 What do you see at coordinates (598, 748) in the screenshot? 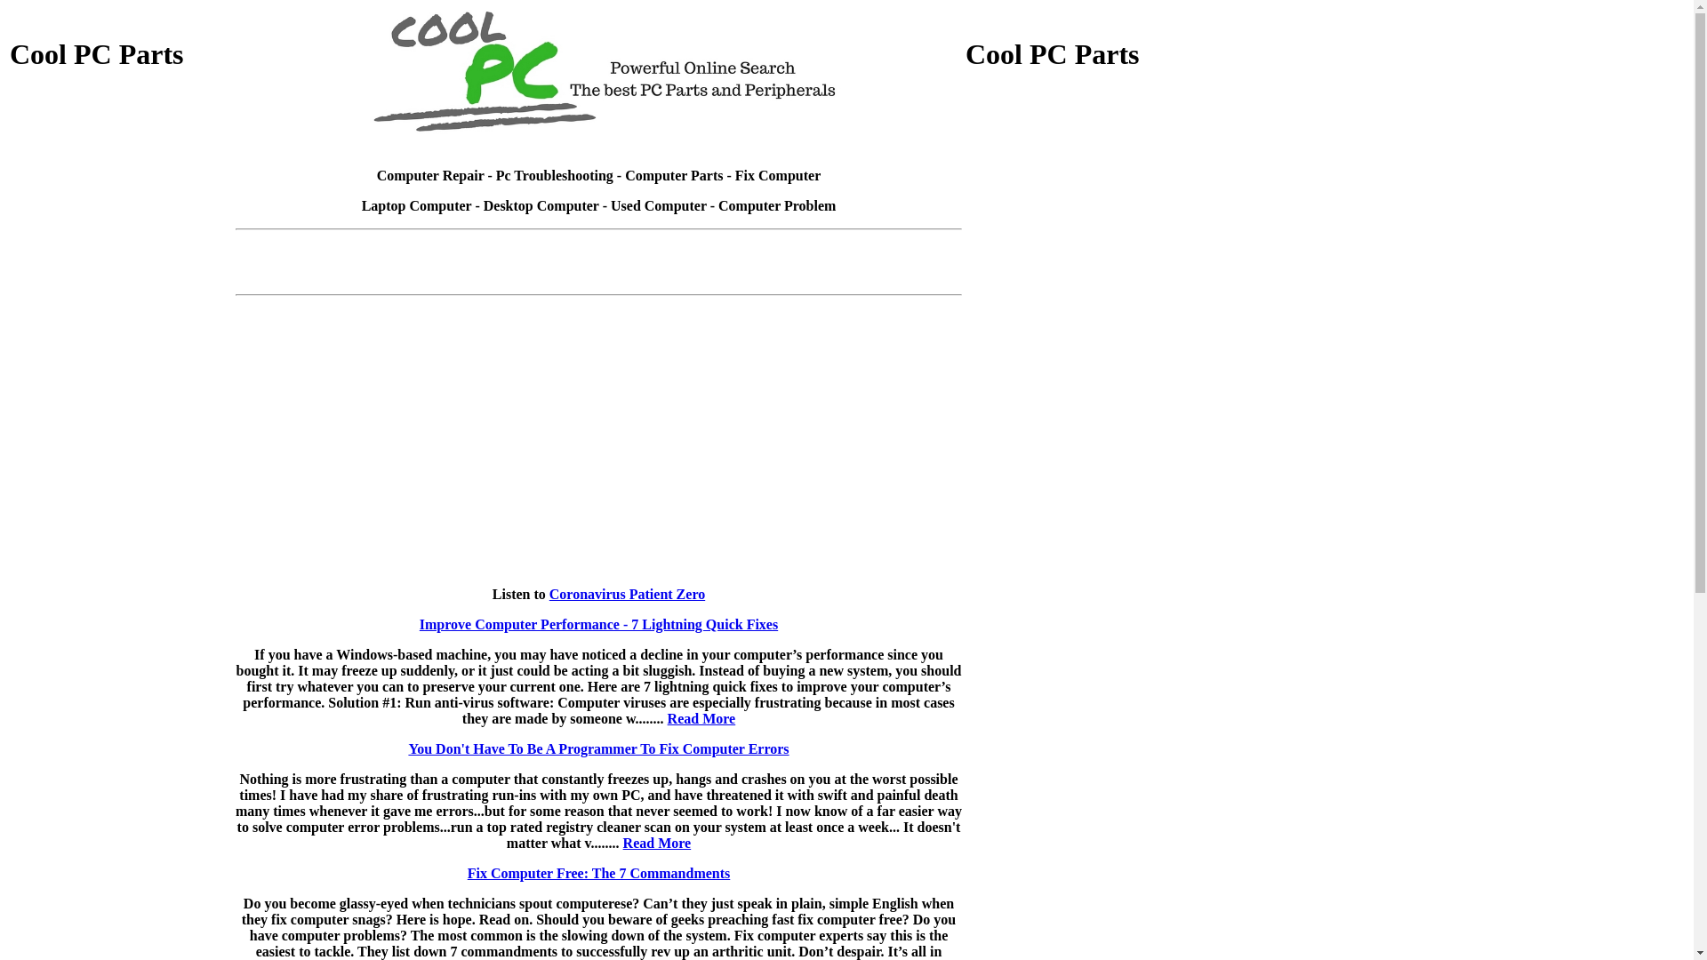
I see `You Don't Have To Be A Programmer To Fix Computer Errors` at bounding box center [598, 748].